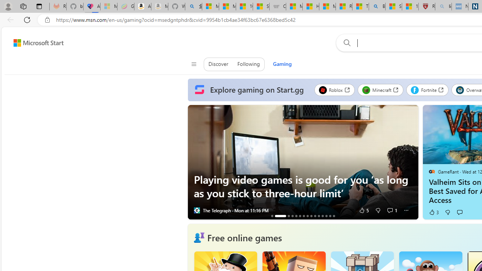  What do you see at coordinates (344, 7) in the screenshot?
I see `Recipes - MSN` at bounding box center [344, 7].